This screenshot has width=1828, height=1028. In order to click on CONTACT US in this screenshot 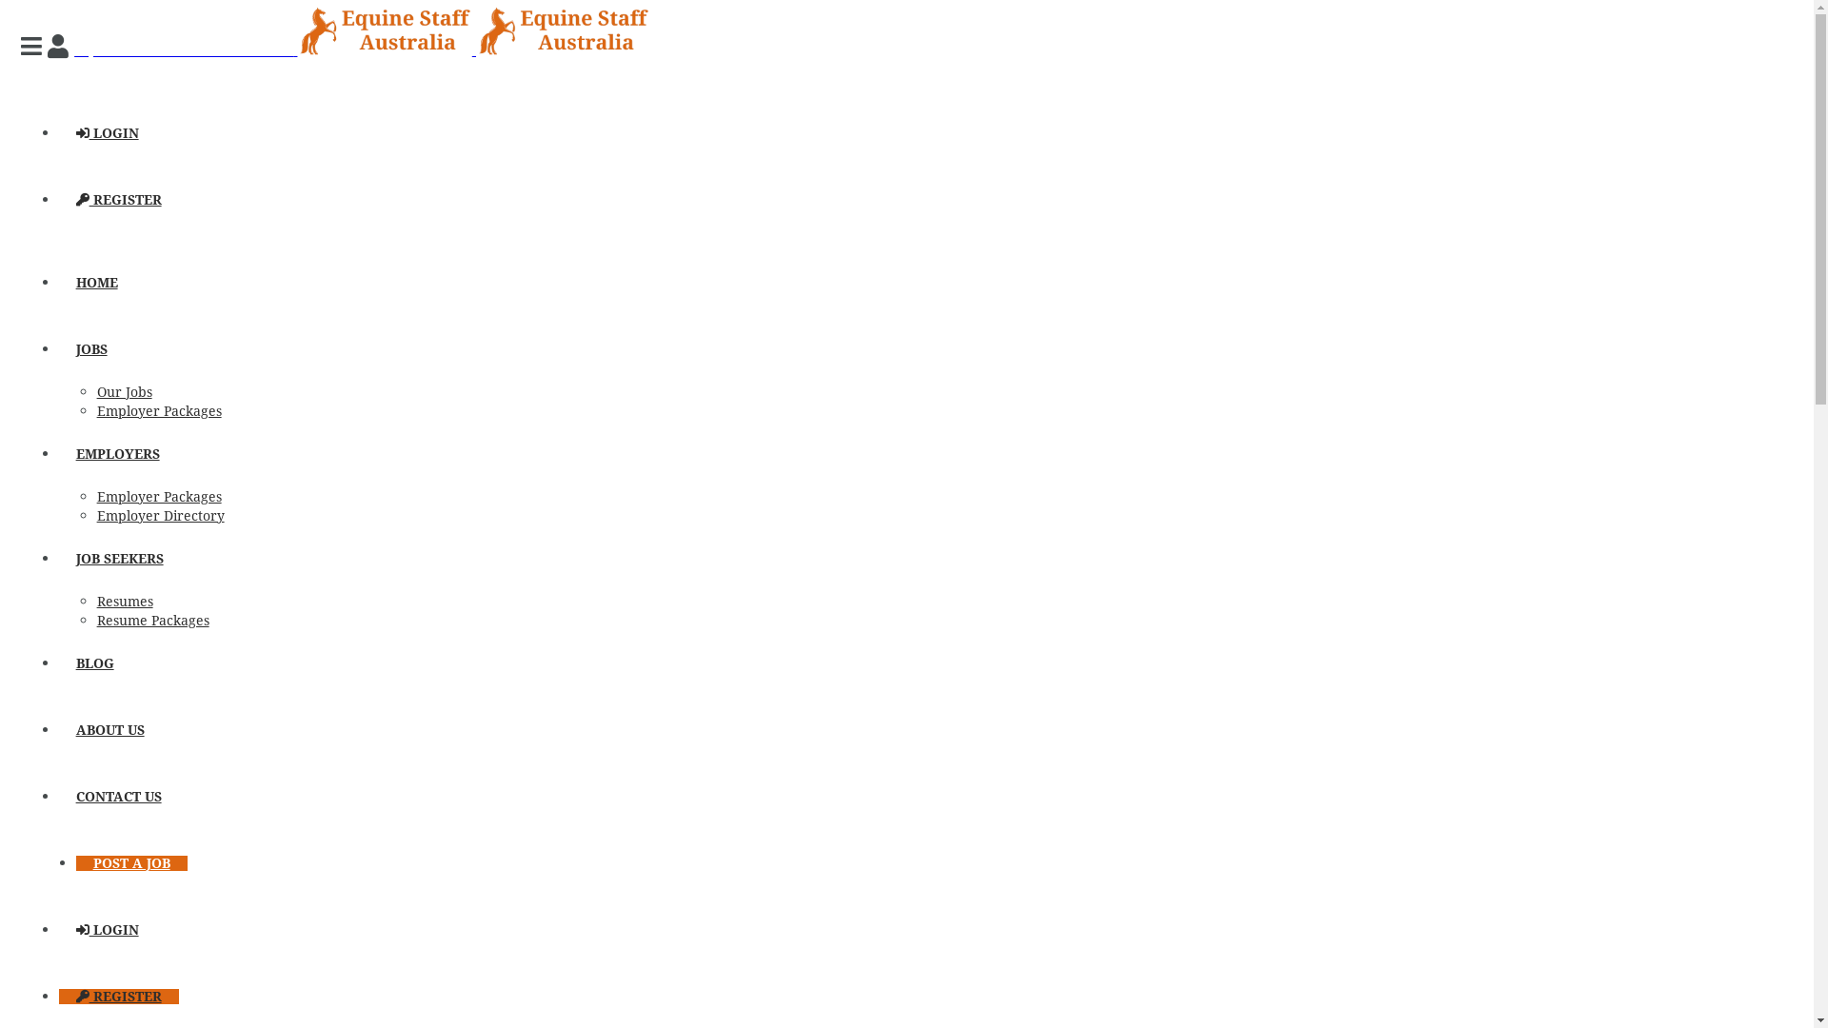, I will do `click(119, 797)`.